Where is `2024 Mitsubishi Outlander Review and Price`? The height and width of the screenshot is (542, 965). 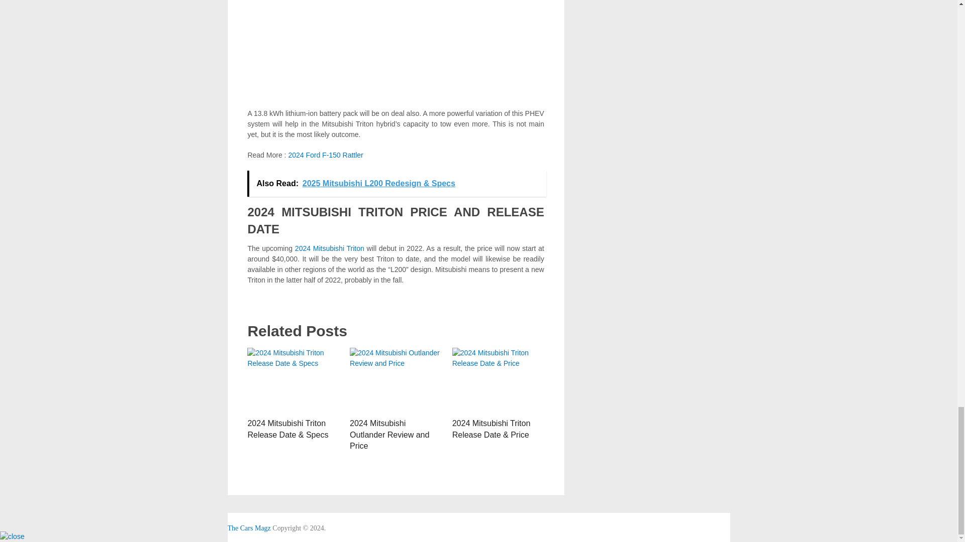 2024 Mitsubishi Outlander Review and Price is located at coordinates (396, 380).